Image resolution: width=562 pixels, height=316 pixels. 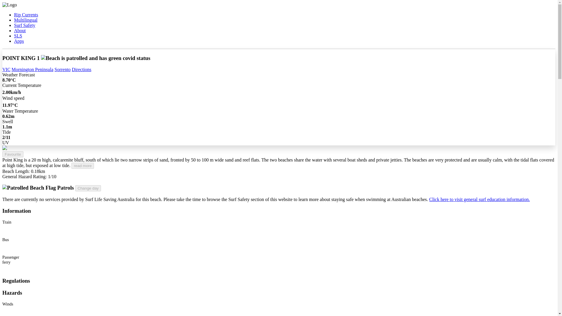 What do you see at coordinates (83, 166) in the screenshot?
I see `read more` at bounding box center [83, 166].